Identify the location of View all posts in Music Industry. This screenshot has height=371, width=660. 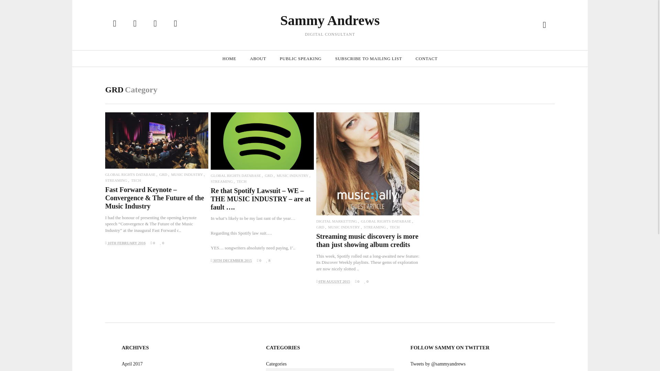
(293, 176).